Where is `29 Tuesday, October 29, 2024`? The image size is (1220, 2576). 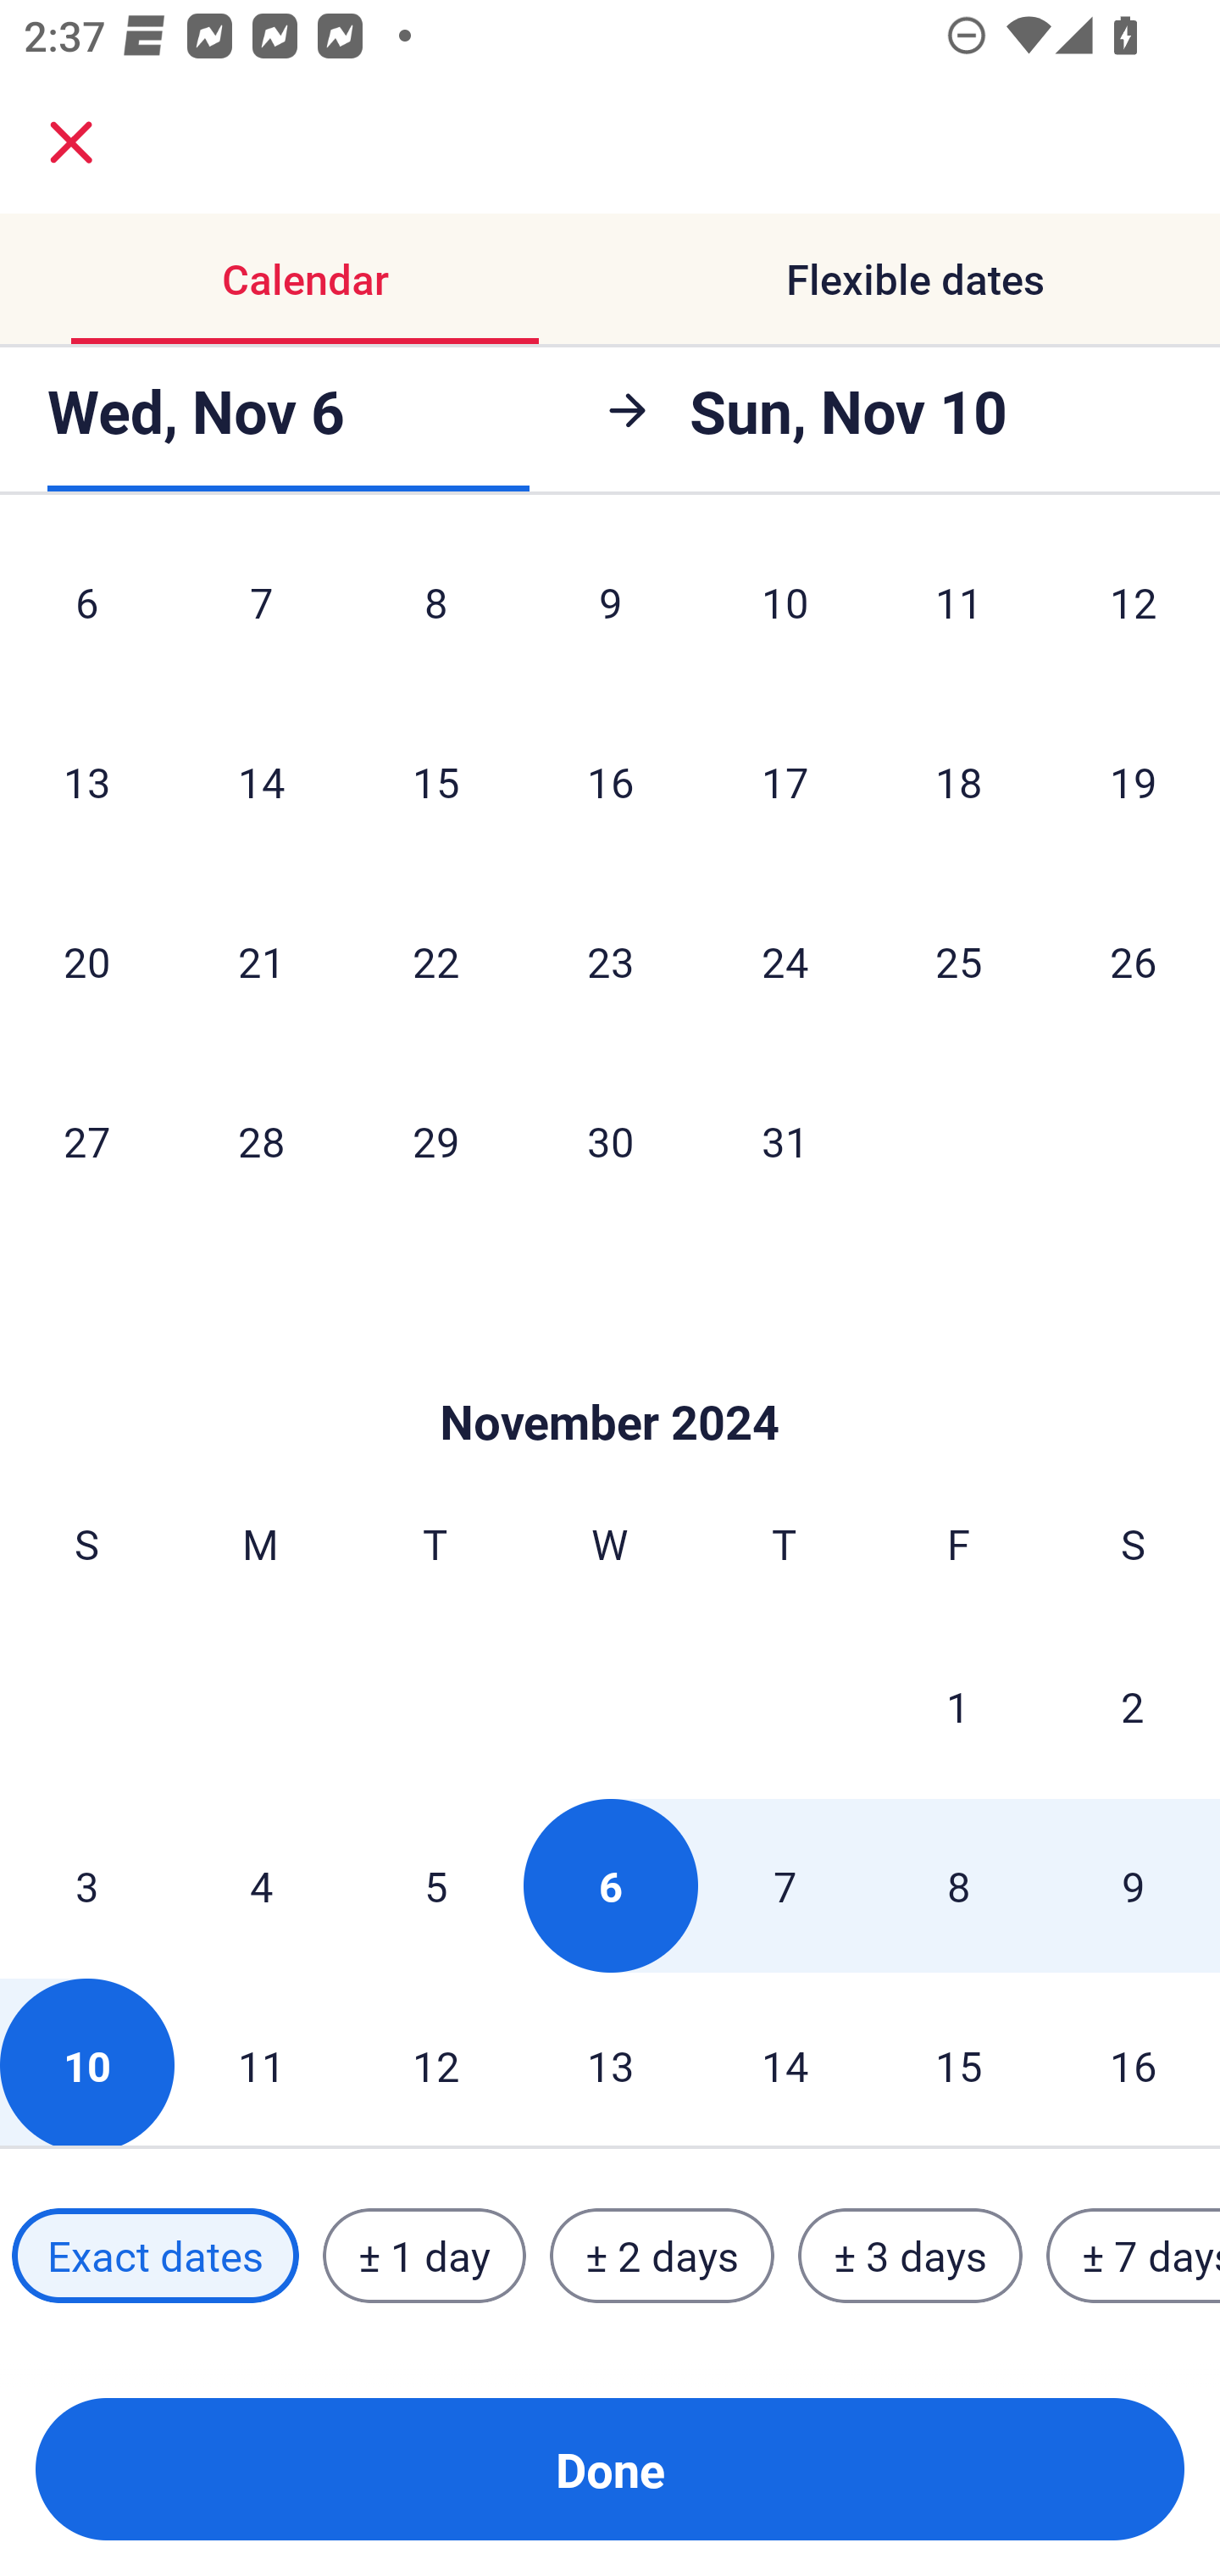 29 Tuesday, October 29, 2024 is located at coordinates (435, 1141).